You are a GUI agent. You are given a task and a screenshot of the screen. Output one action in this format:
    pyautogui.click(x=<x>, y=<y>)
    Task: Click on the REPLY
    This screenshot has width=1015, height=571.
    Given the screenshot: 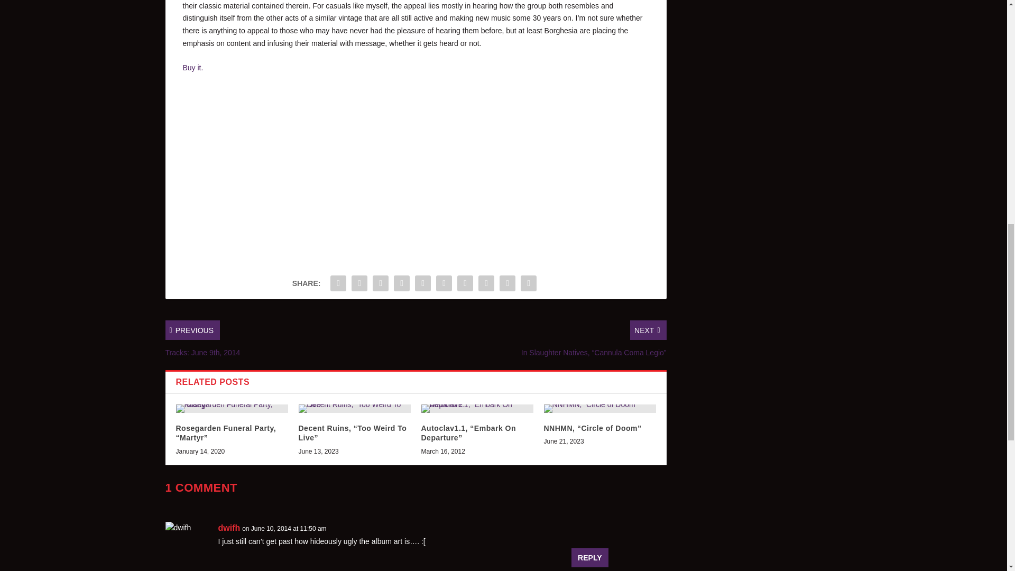 What is the action you would take?
    pyautogui.click(x=589, y=557)
    